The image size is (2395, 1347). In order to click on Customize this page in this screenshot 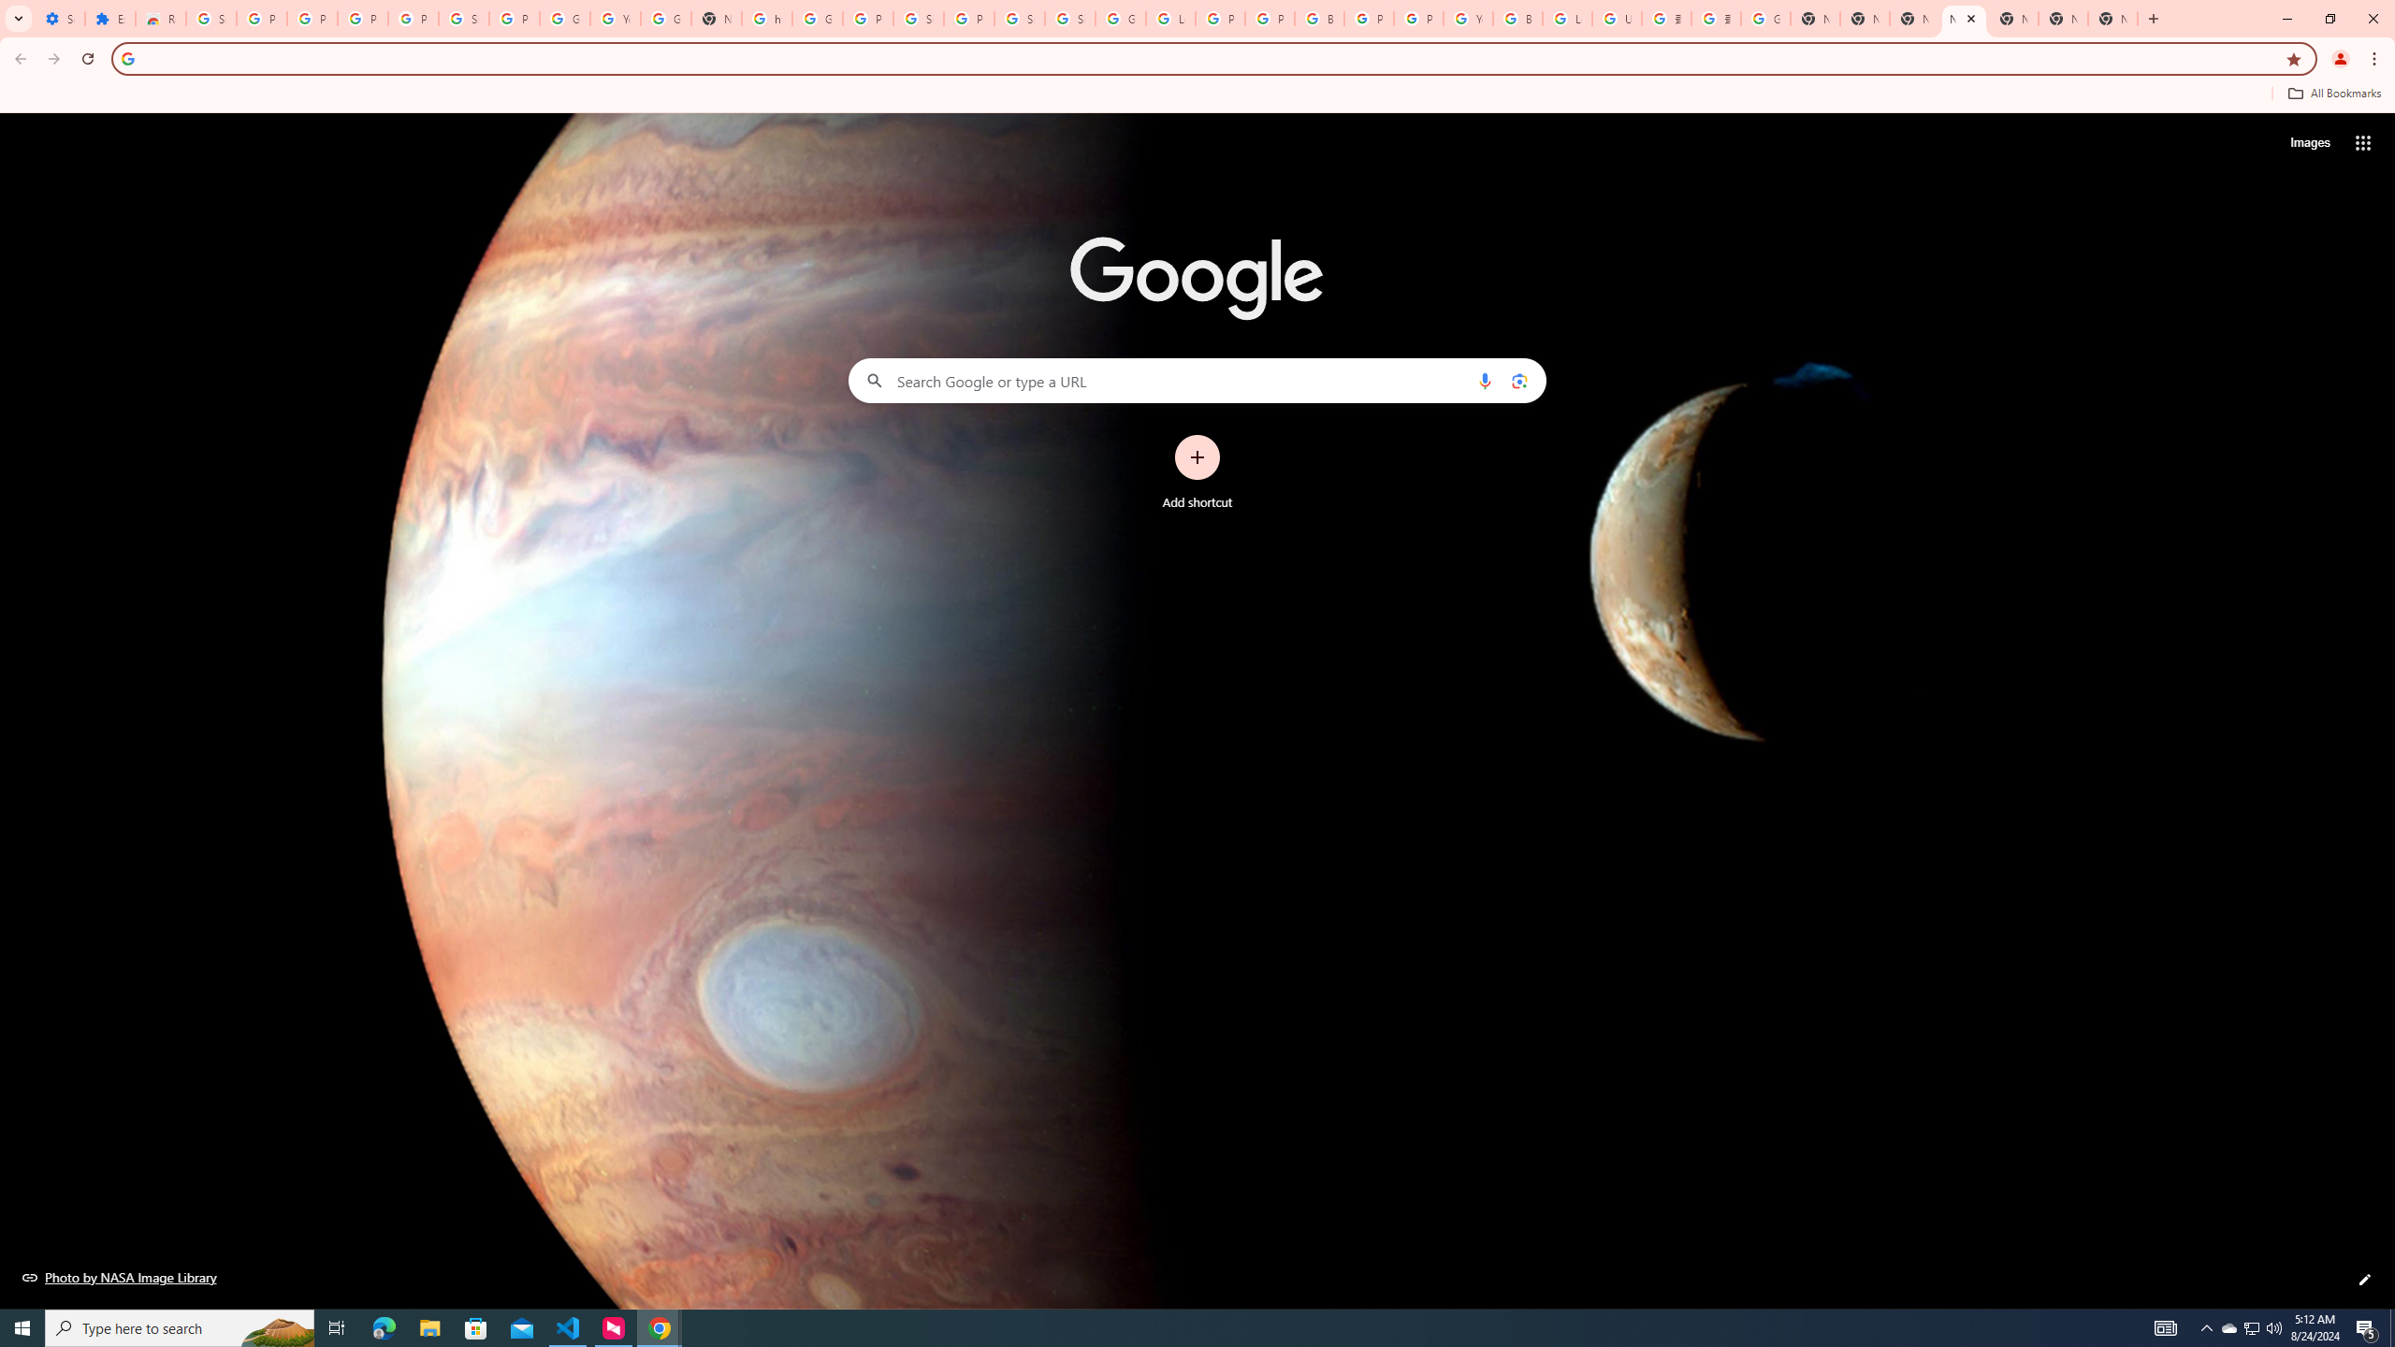, I will do `click(2365, 1280)`.